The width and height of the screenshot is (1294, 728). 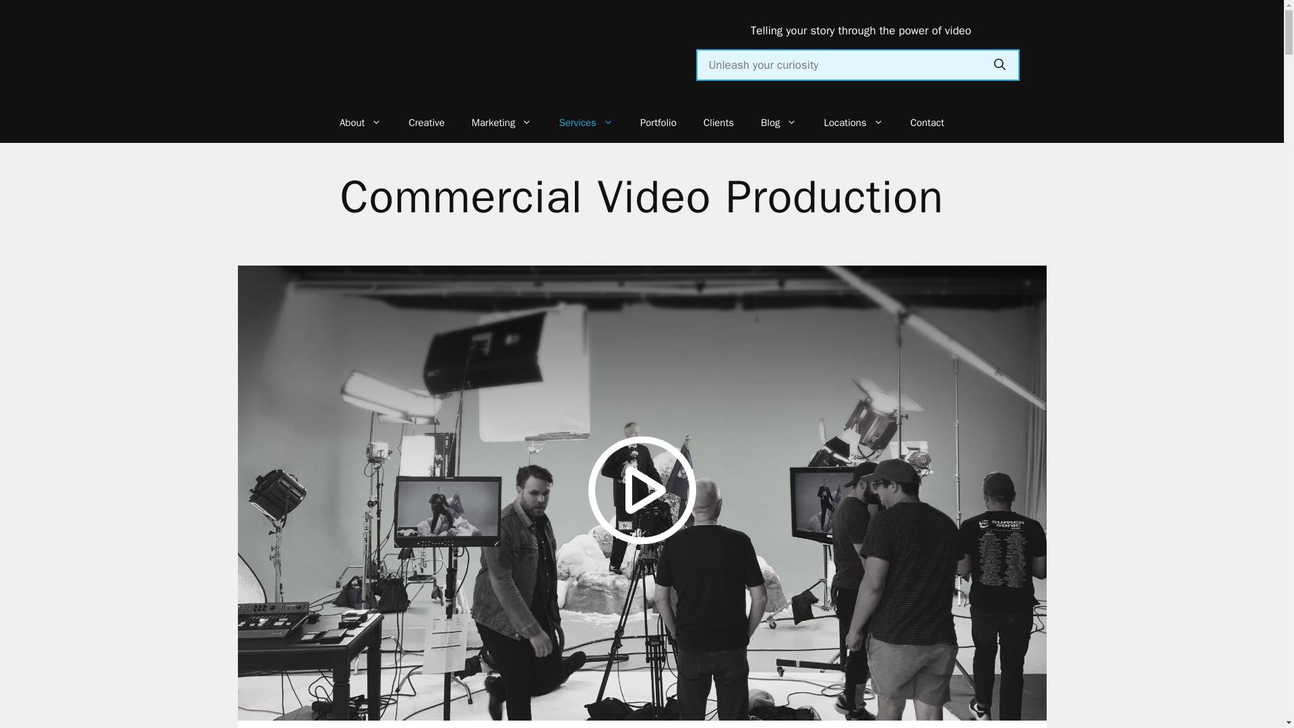 What do you see at coordinates (426, 123) in the screenshot?
I see `Creative` at bounding box center [426, 123].